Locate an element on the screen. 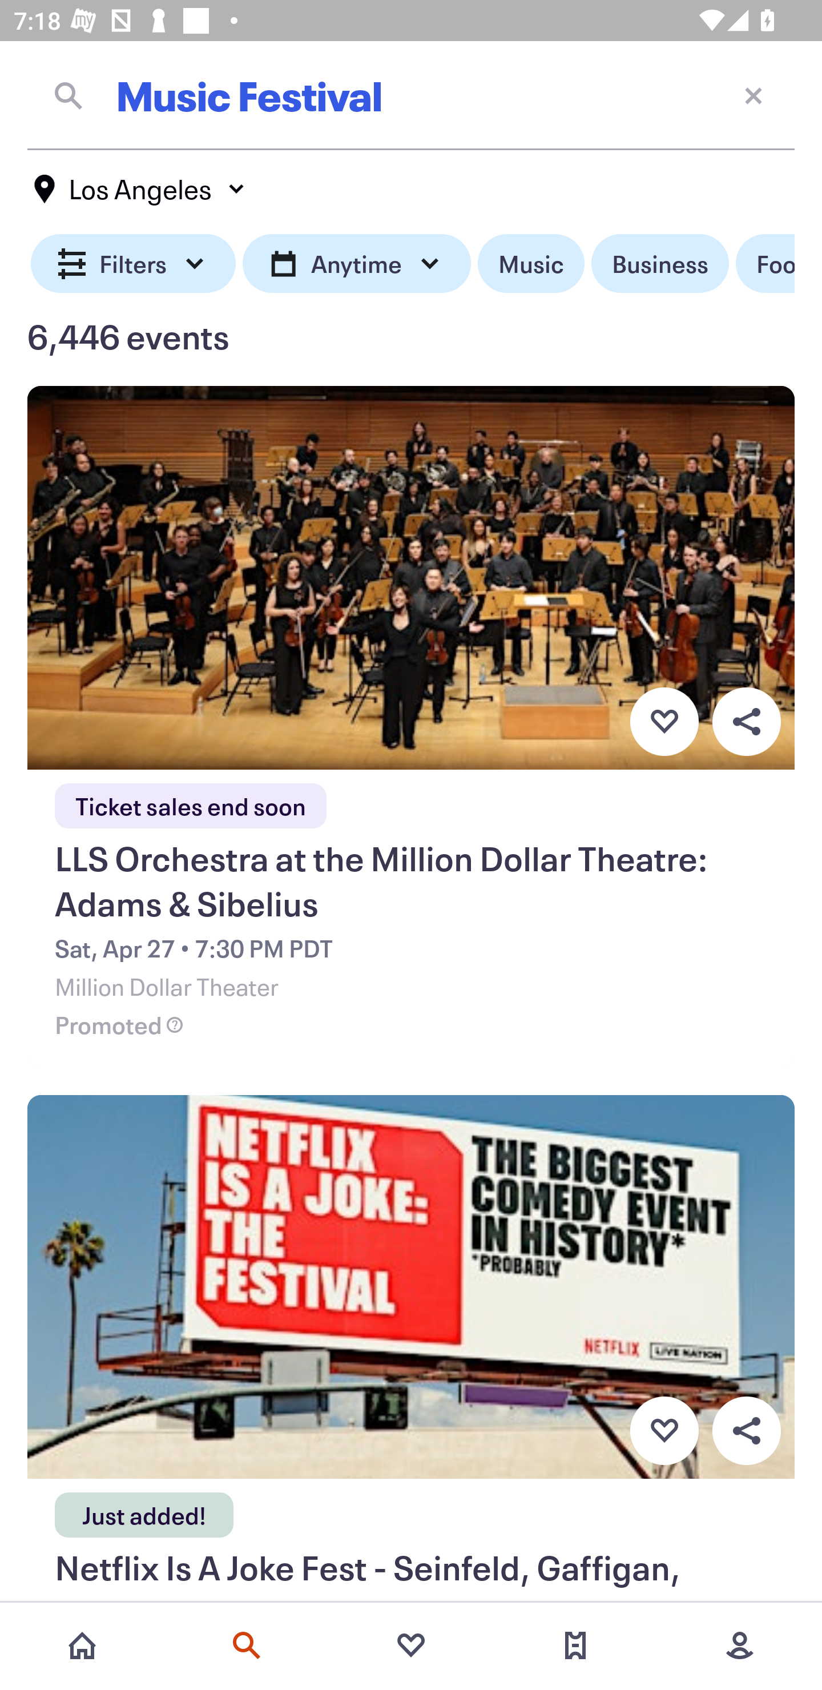 This screenshot has width=822, height=1690. Favorites is located at coordinates (411, 1645).